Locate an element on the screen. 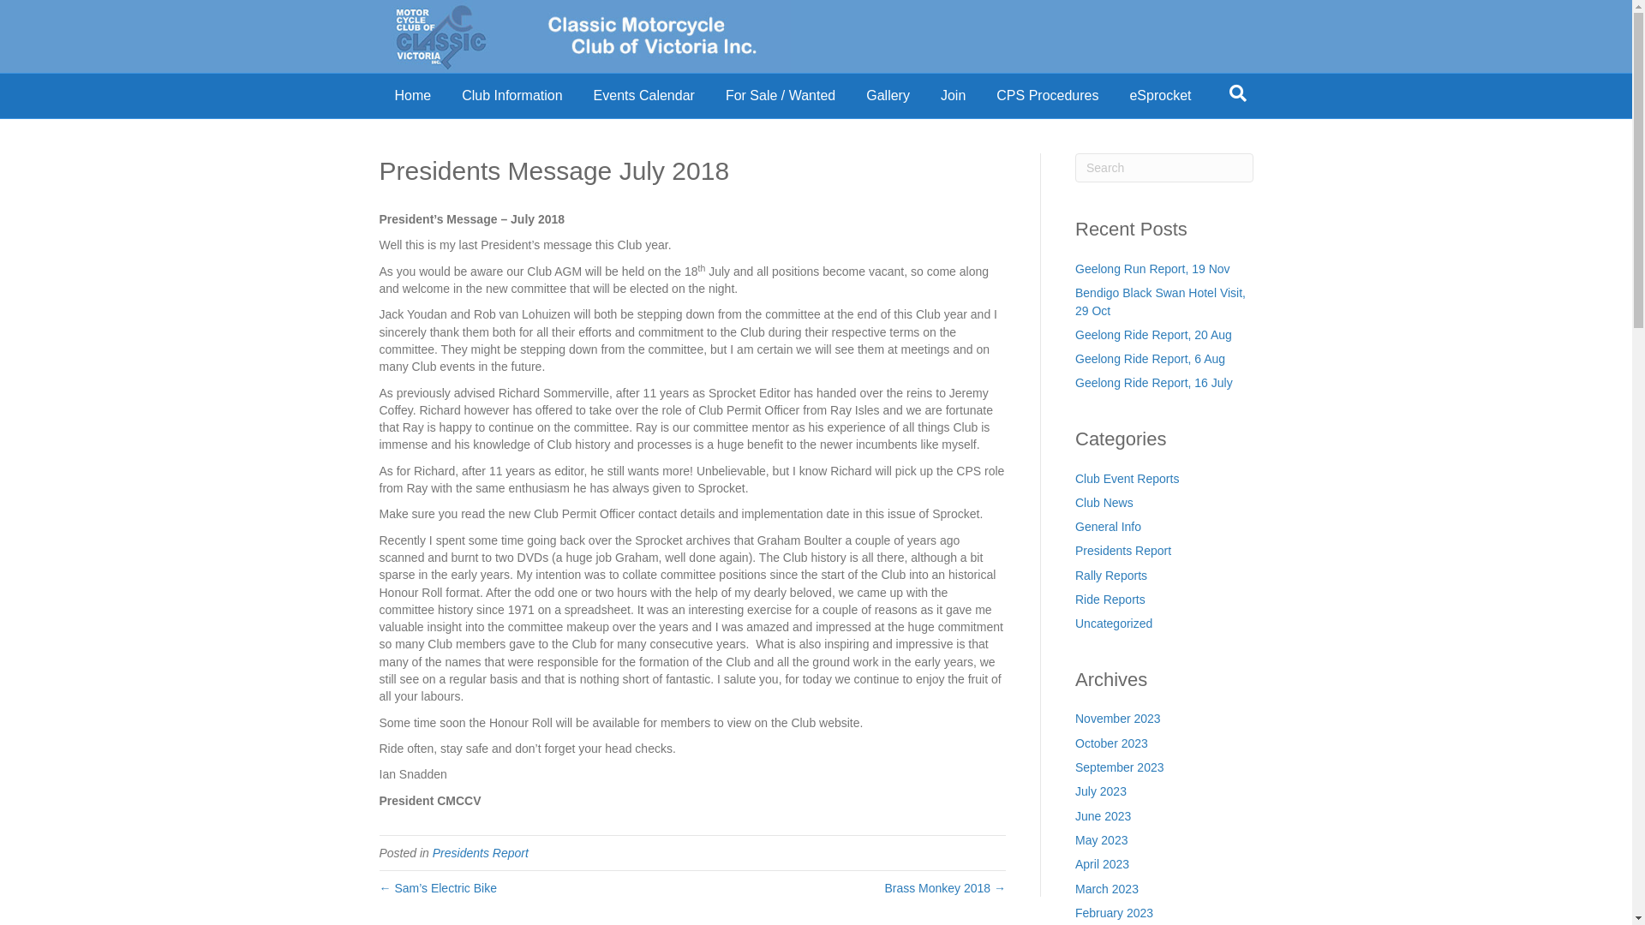 This screenshot has height=925, width=1645. April 2023 is located at coordinates (1102, 864).